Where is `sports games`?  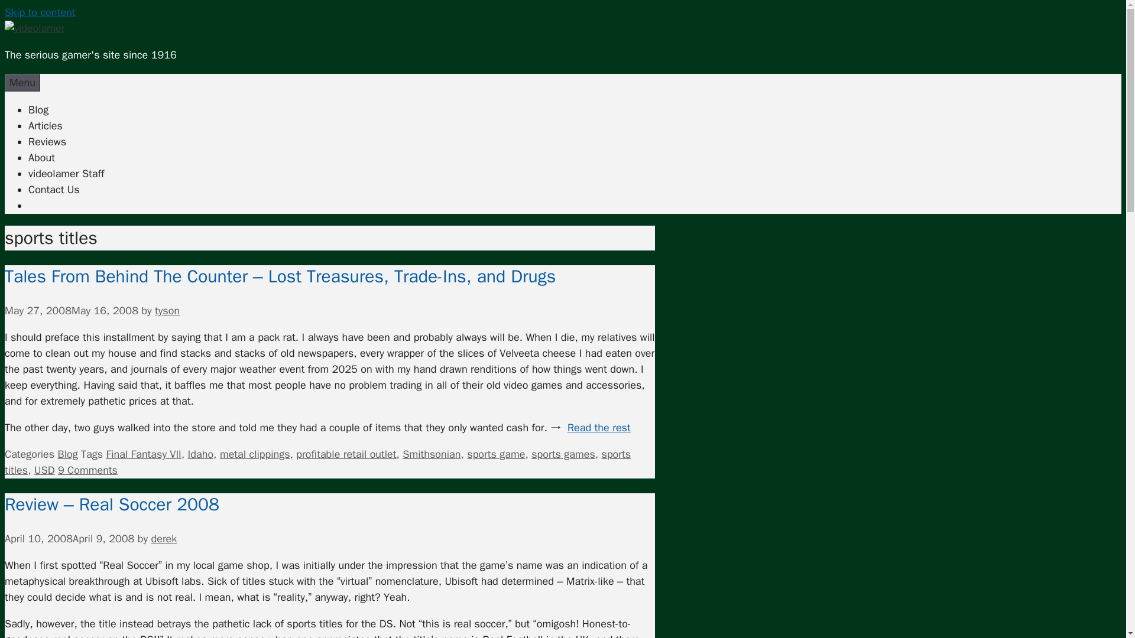 sports games is located at coordinates (563, 454).